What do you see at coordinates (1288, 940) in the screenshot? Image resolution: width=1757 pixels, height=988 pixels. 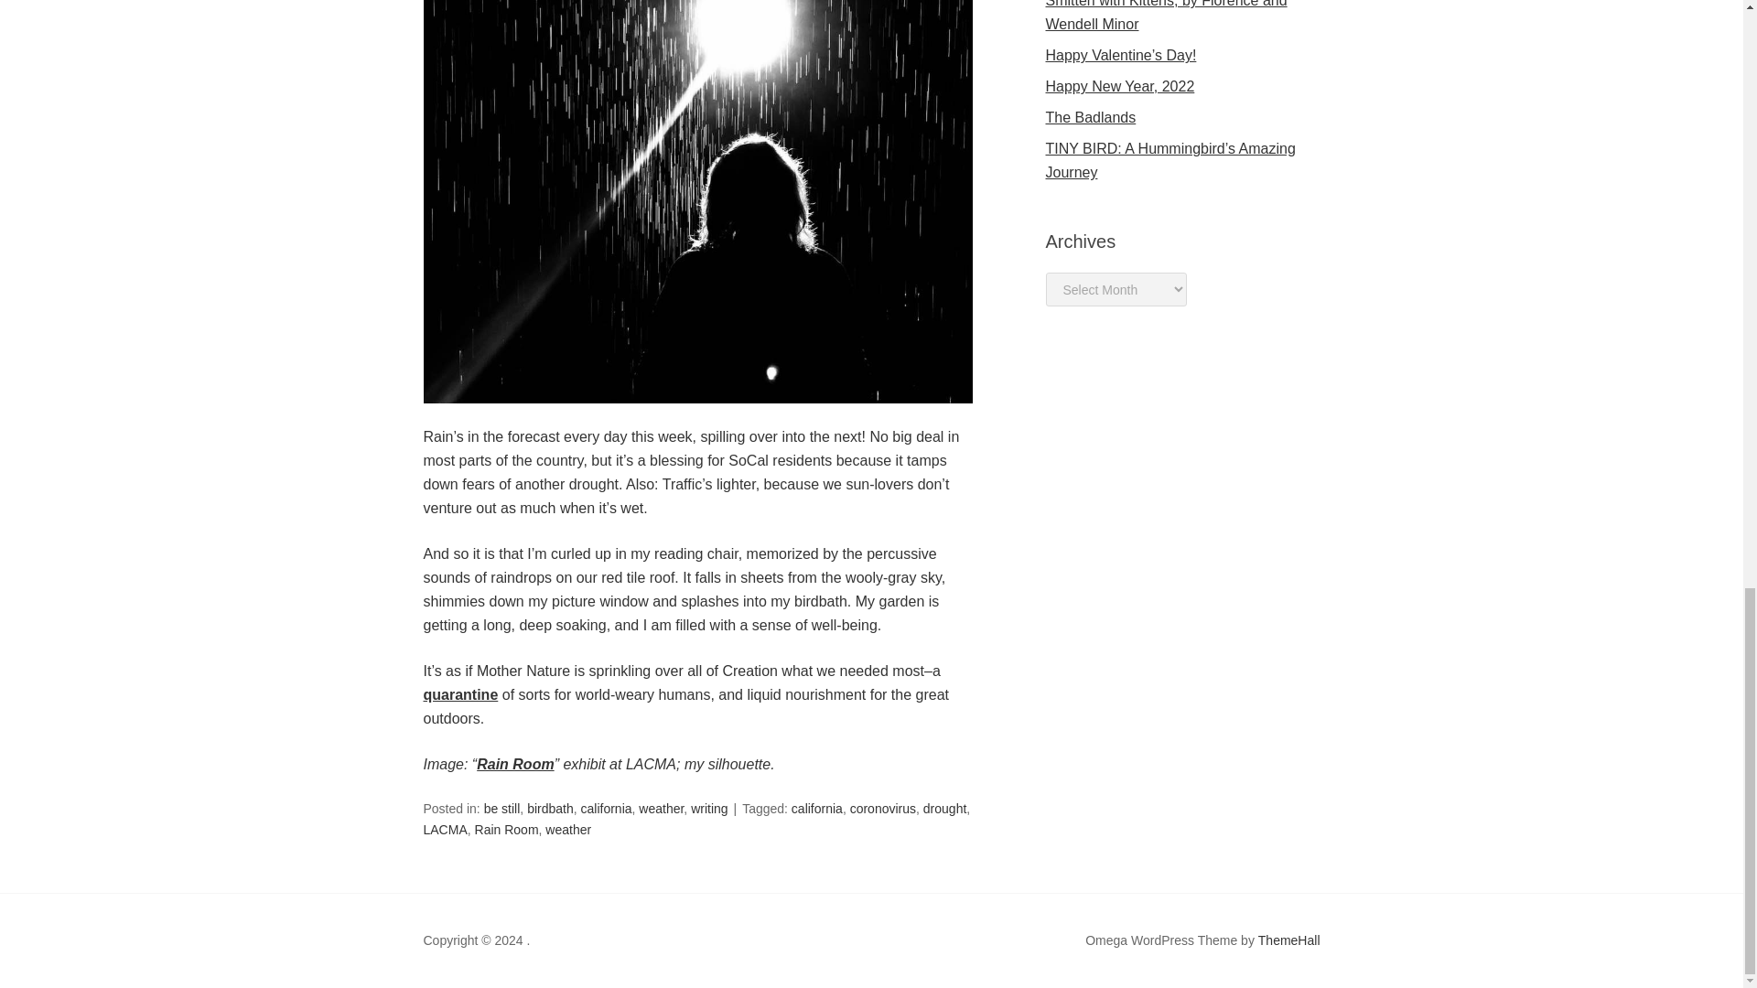 I see `ThemeHall` at bounding box center [1288, 940].